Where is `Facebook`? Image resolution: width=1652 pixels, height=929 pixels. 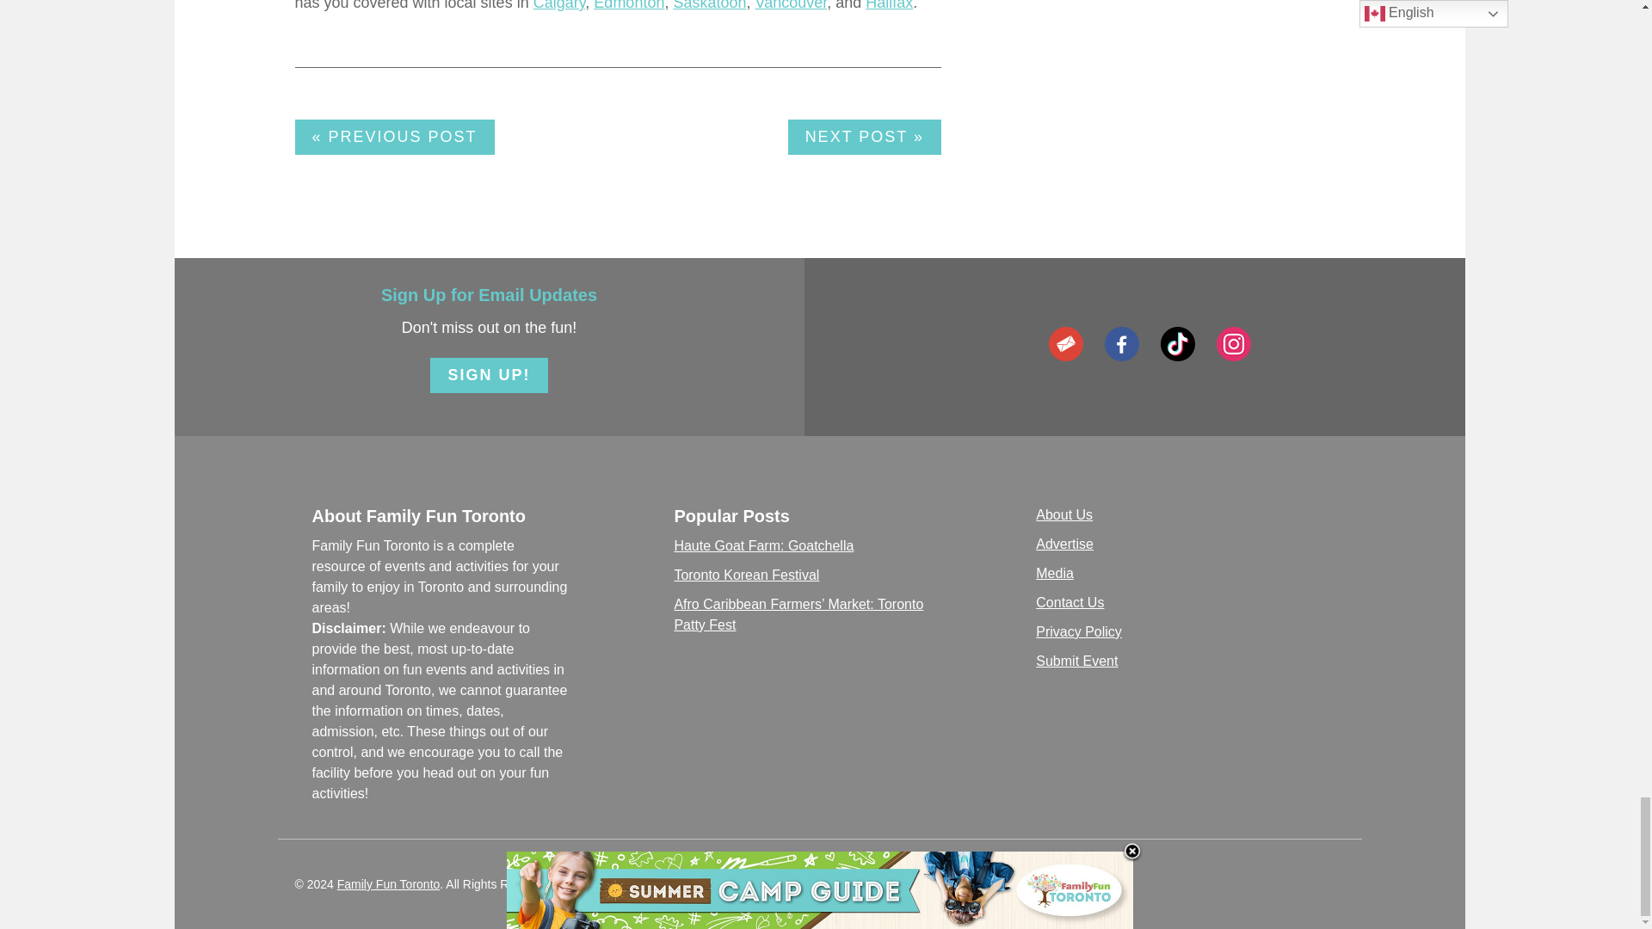
Facebook is located at coordinates (1122, 344).